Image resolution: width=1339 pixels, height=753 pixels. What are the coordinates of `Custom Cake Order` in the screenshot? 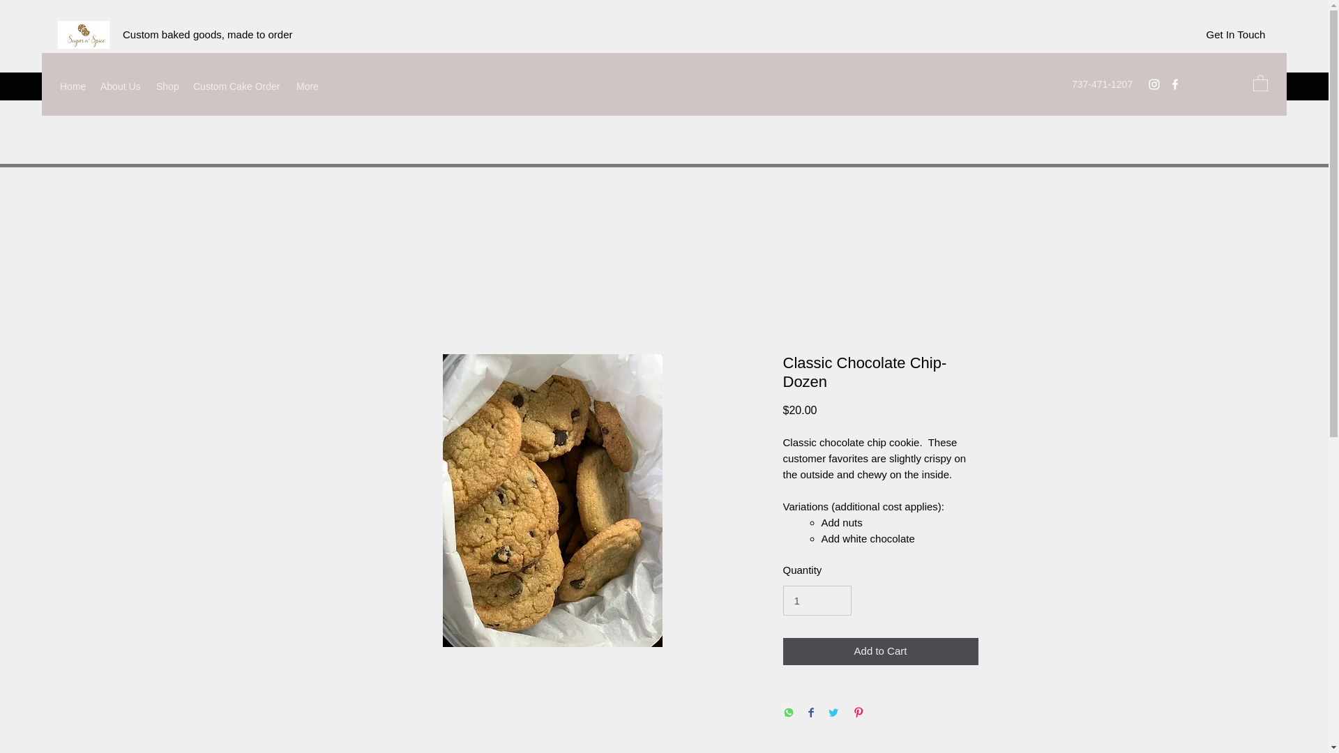 It's located at (237, 86).